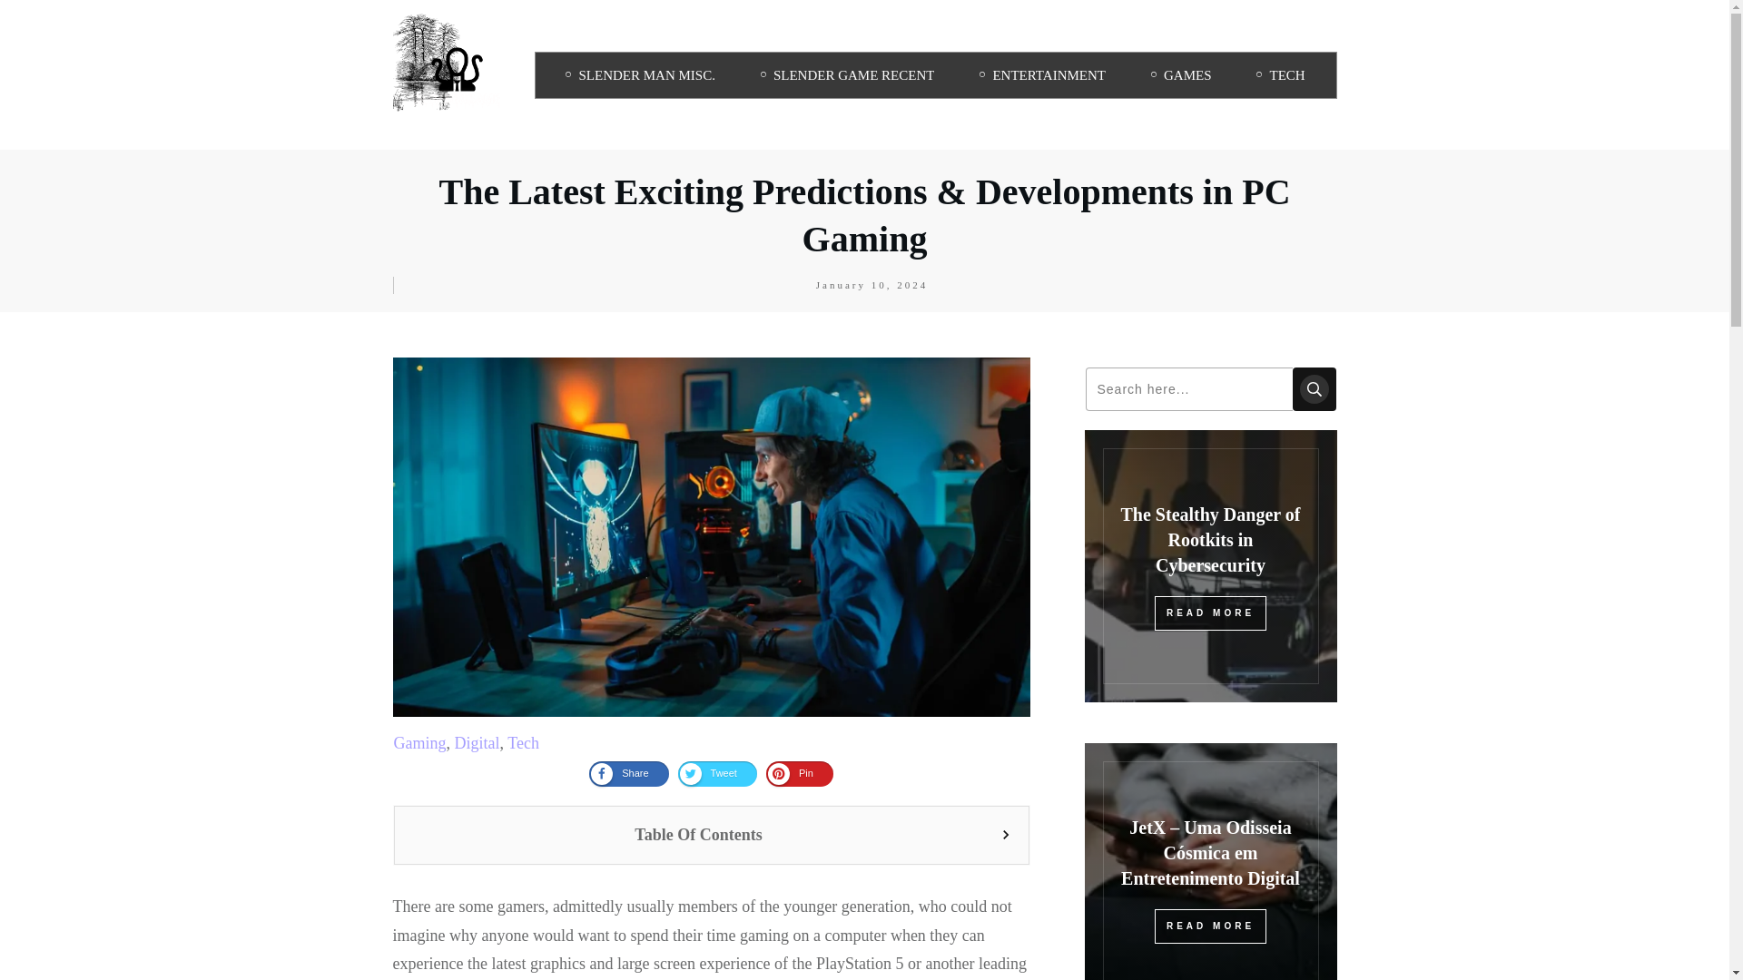  Describe the element at coordinates (476, 742) in the screenshot. I see `Digital` at that location.